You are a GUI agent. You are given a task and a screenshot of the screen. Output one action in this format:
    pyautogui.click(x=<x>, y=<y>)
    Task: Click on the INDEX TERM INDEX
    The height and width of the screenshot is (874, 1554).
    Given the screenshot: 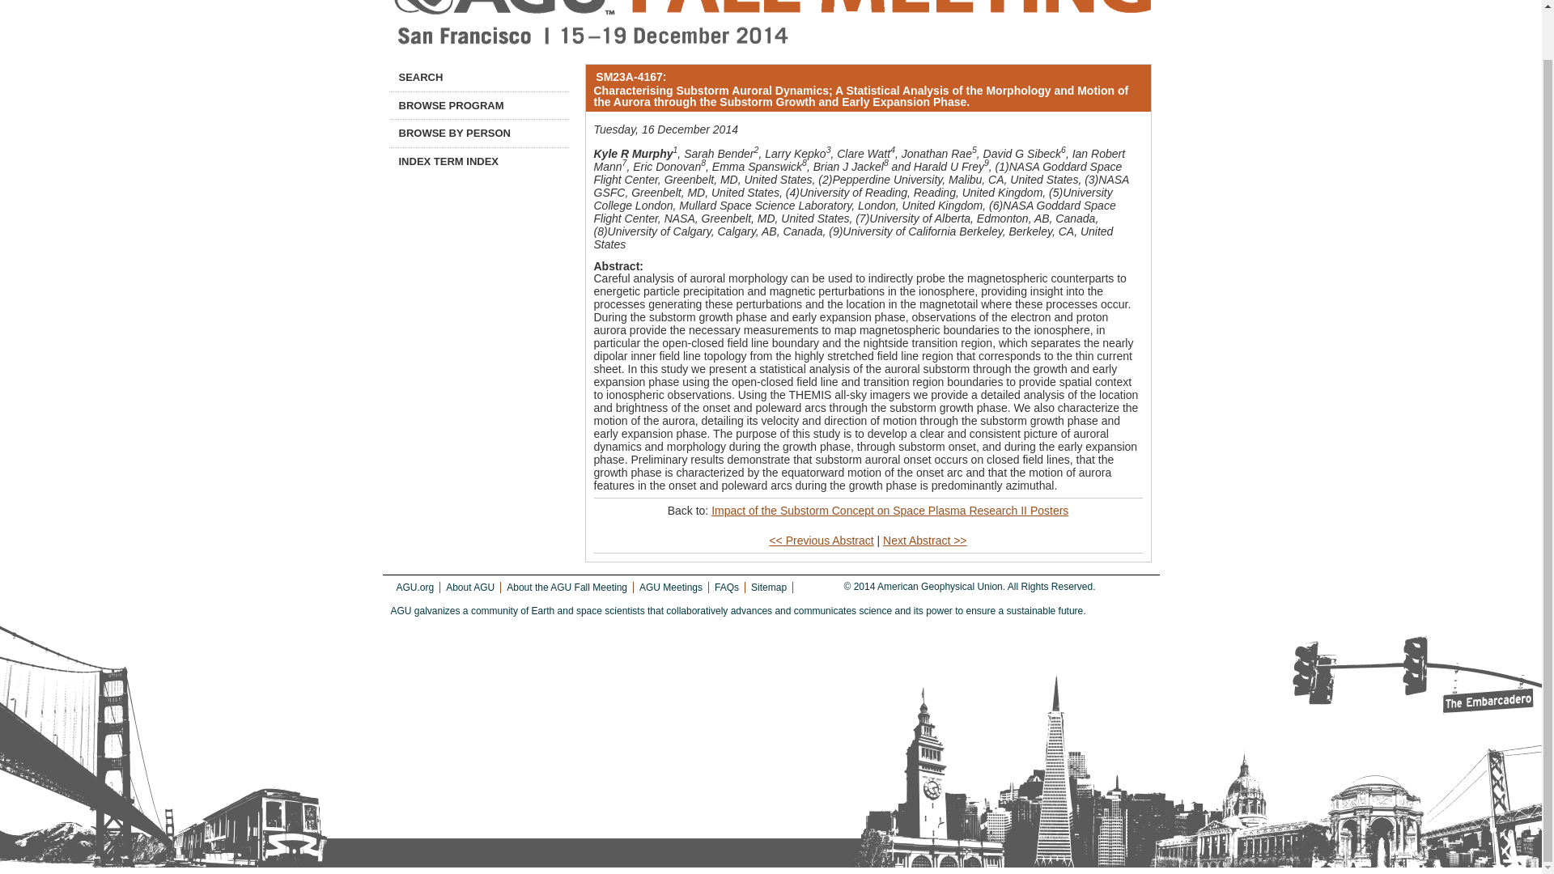 What is the action you would take?
    pyautogui.click(x=479, y=162)
    